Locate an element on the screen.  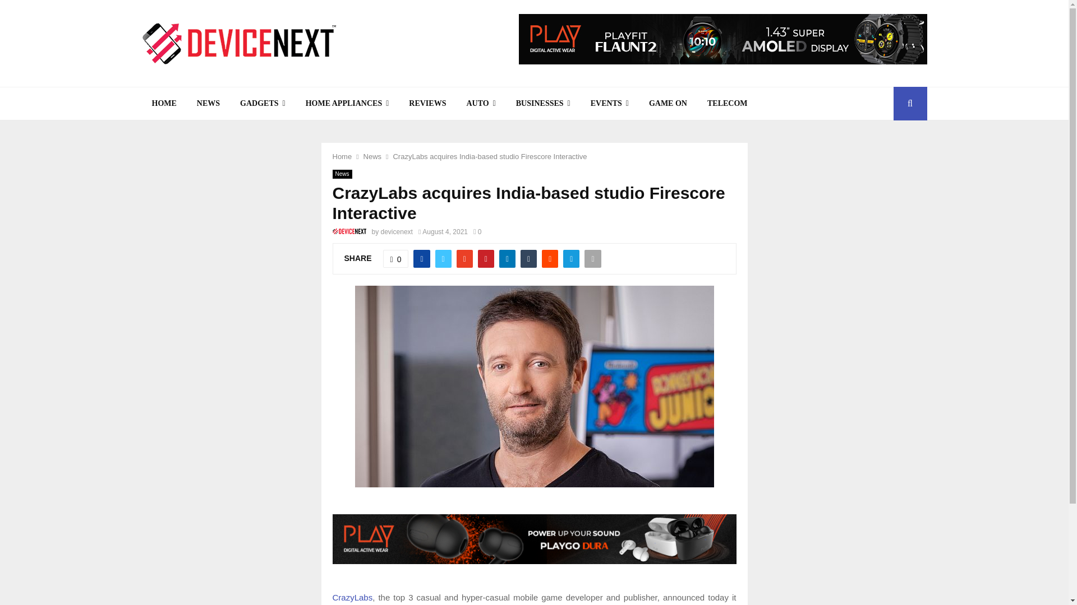
Like is located at coordinates (396, 259).